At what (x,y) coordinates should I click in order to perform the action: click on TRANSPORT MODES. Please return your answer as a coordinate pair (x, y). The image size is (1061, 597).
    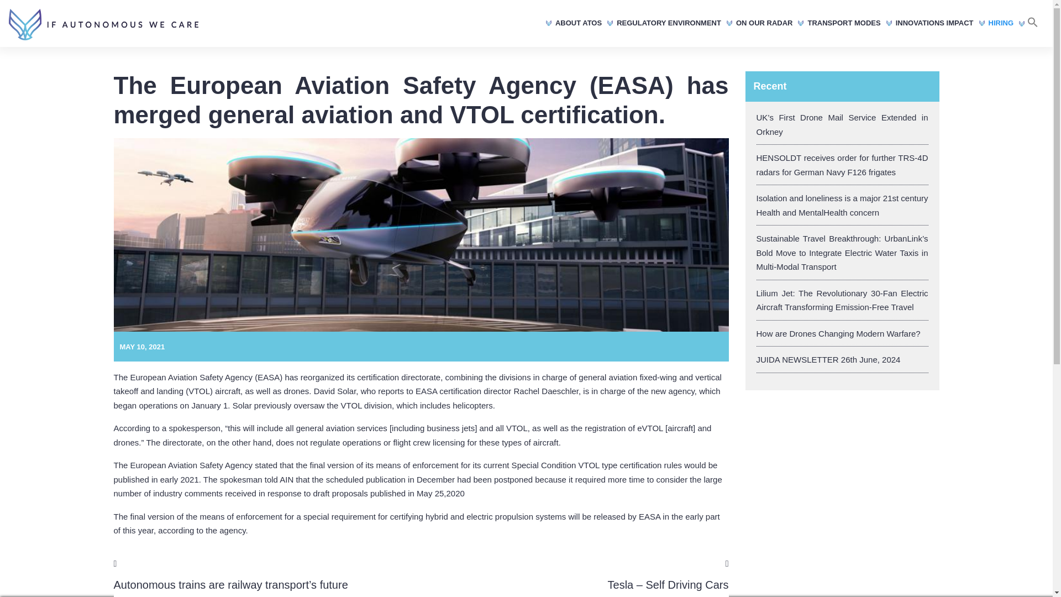
    Looking at the image, I should click on (845, 24).